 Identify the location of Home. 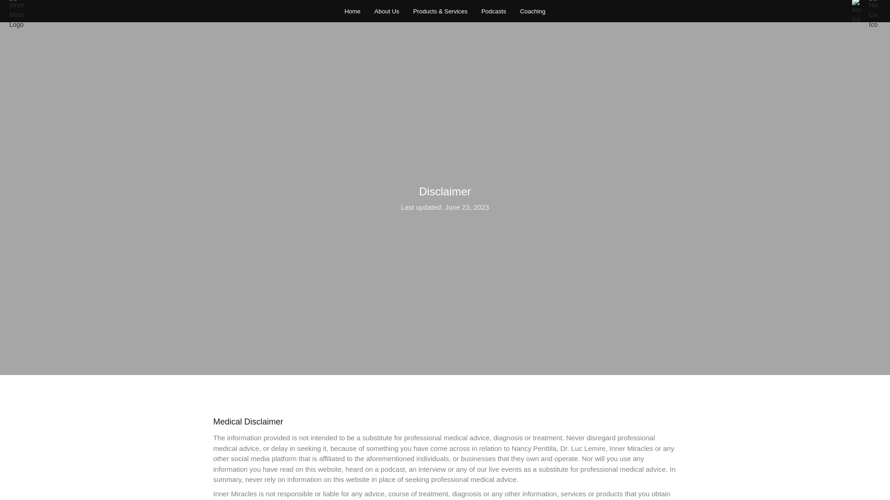
(352, 11).